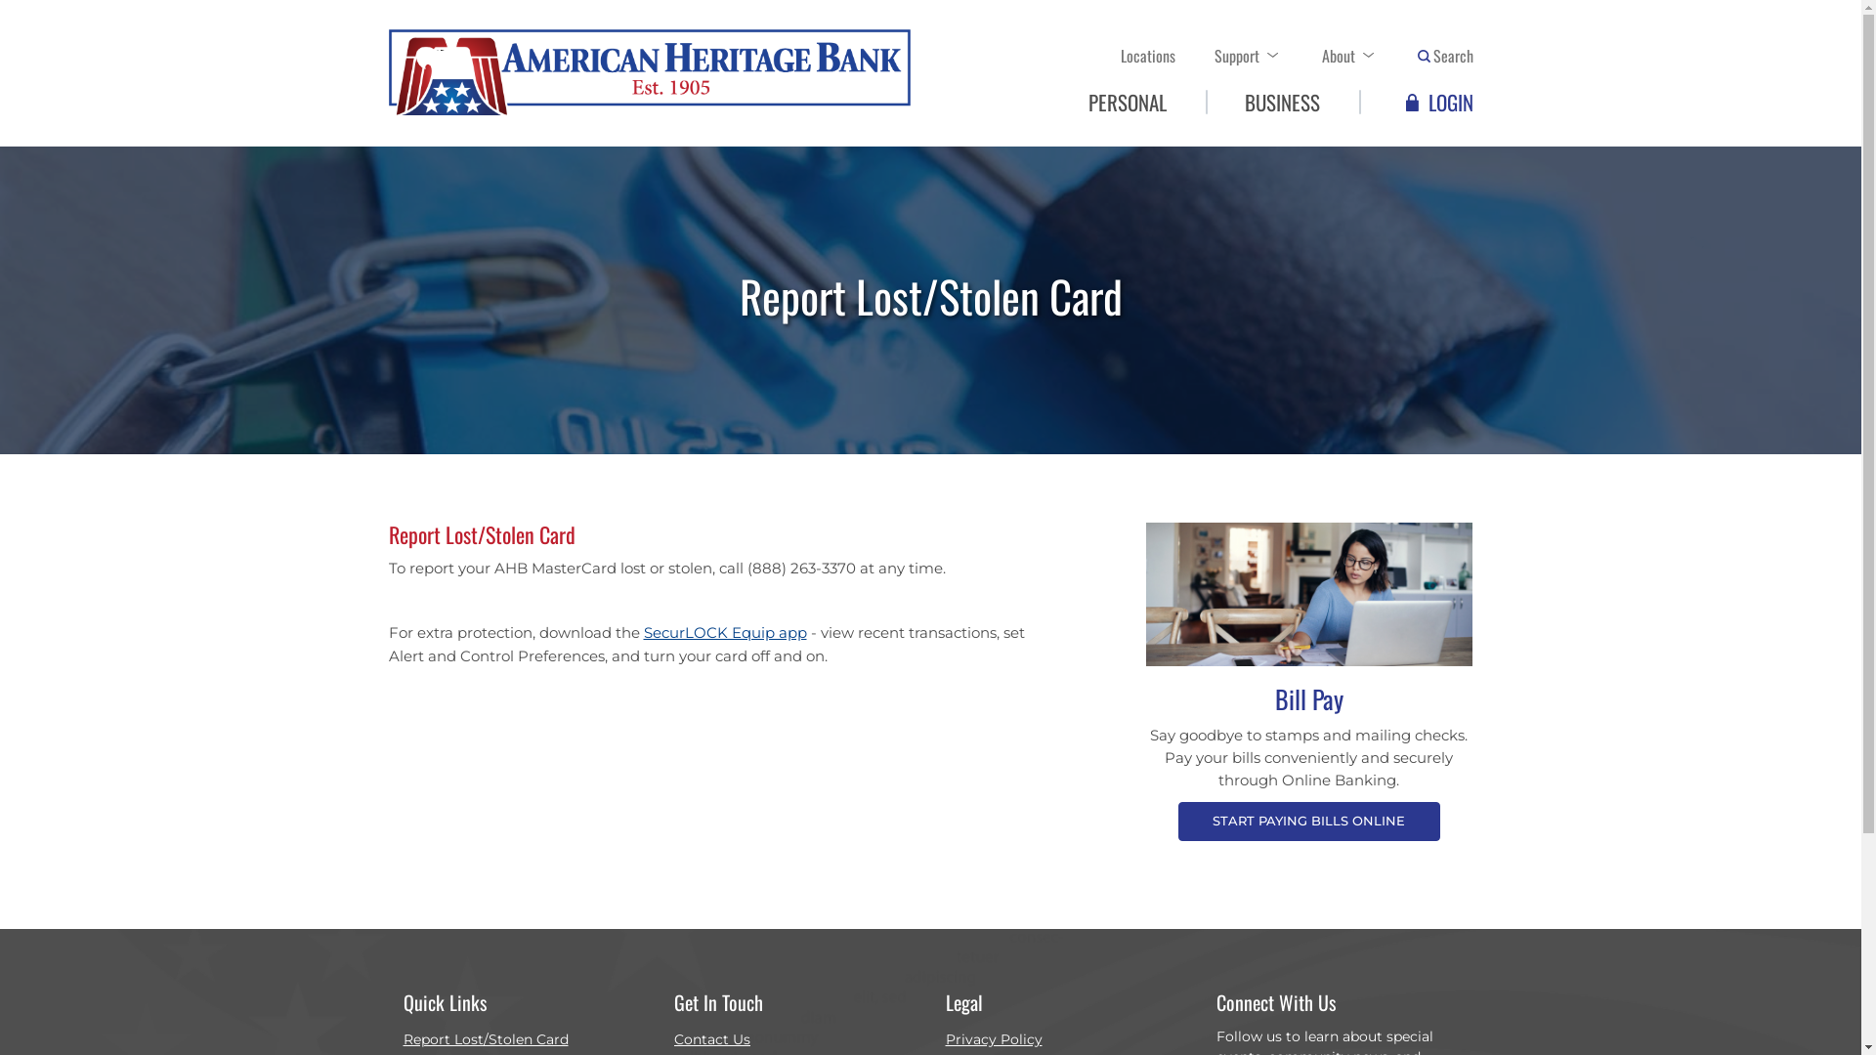  I want to click on LOGIN, so click(1441, 103).